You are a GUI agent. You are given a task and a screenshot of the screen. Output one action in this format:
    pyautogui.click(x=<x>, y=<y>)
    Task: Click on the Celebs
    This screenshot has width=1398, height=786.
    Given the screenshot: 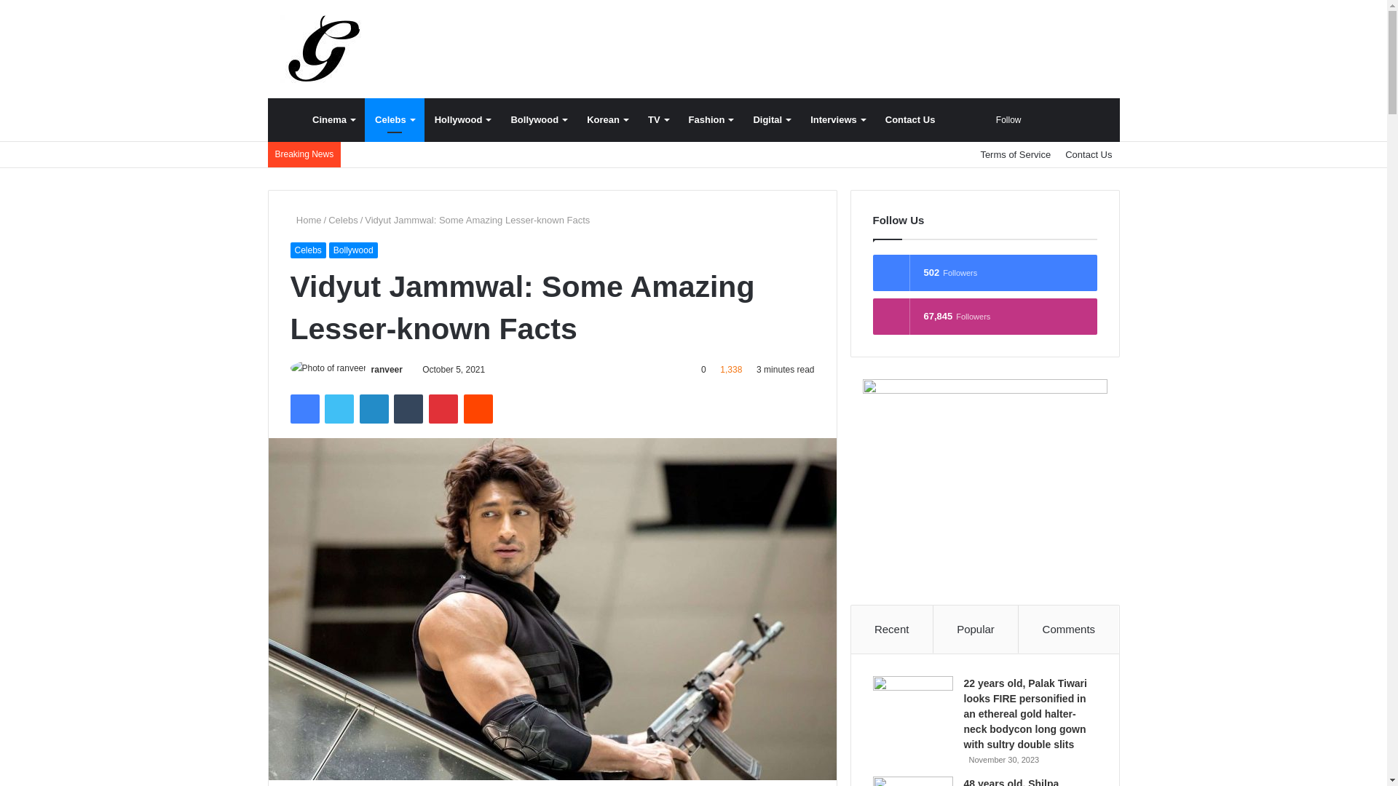 What is the action you would take?
    pyautogui.click(x=395, y=120)
    